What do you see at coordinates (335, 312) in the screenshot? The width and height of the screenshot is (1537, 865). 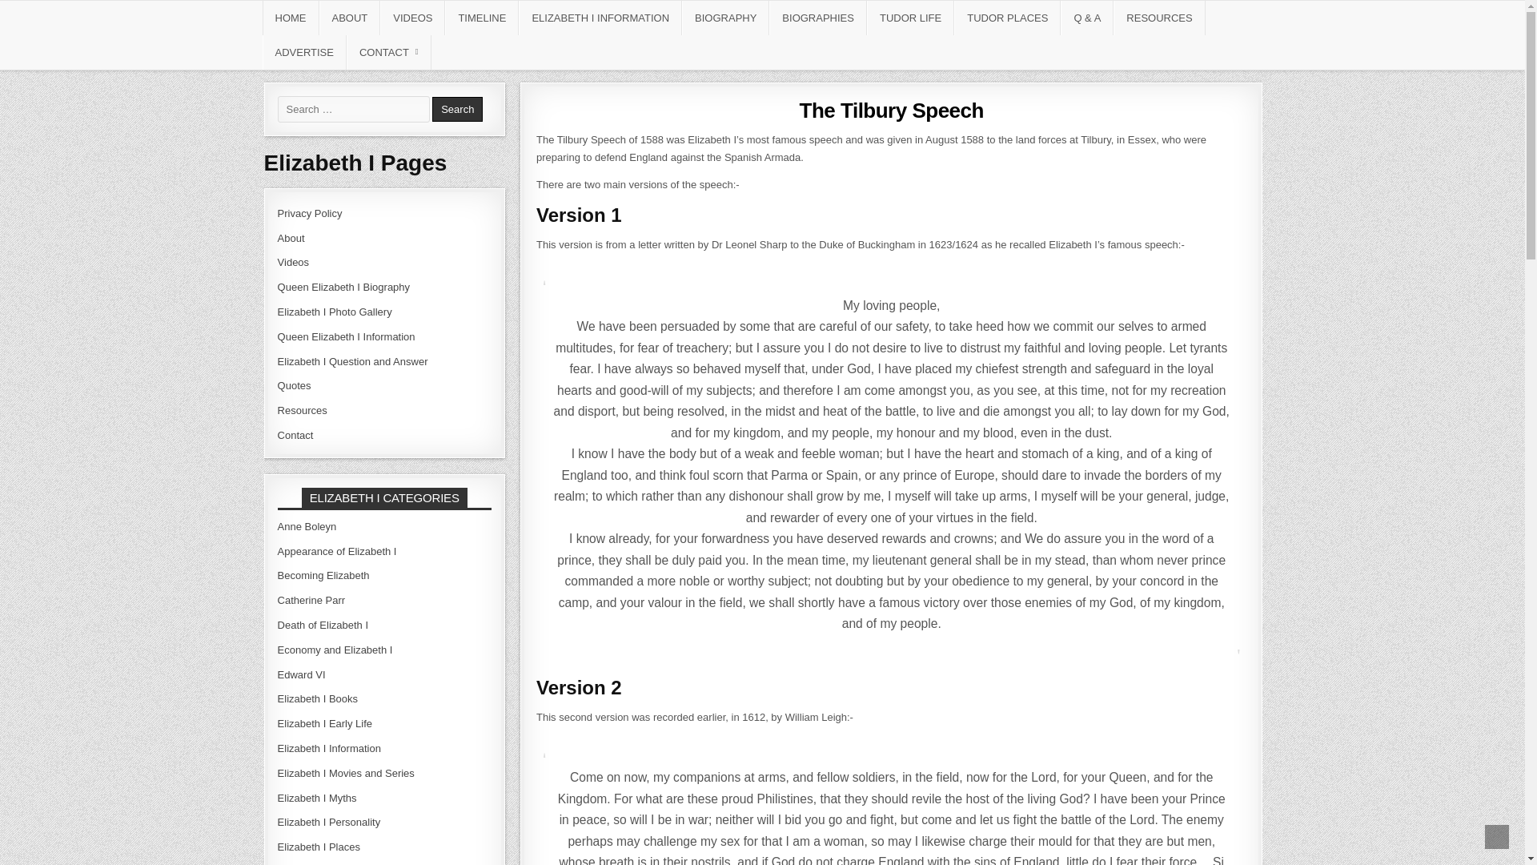 I see `Elizabeth I Photo Gallery` at bounding box center [335, 312].